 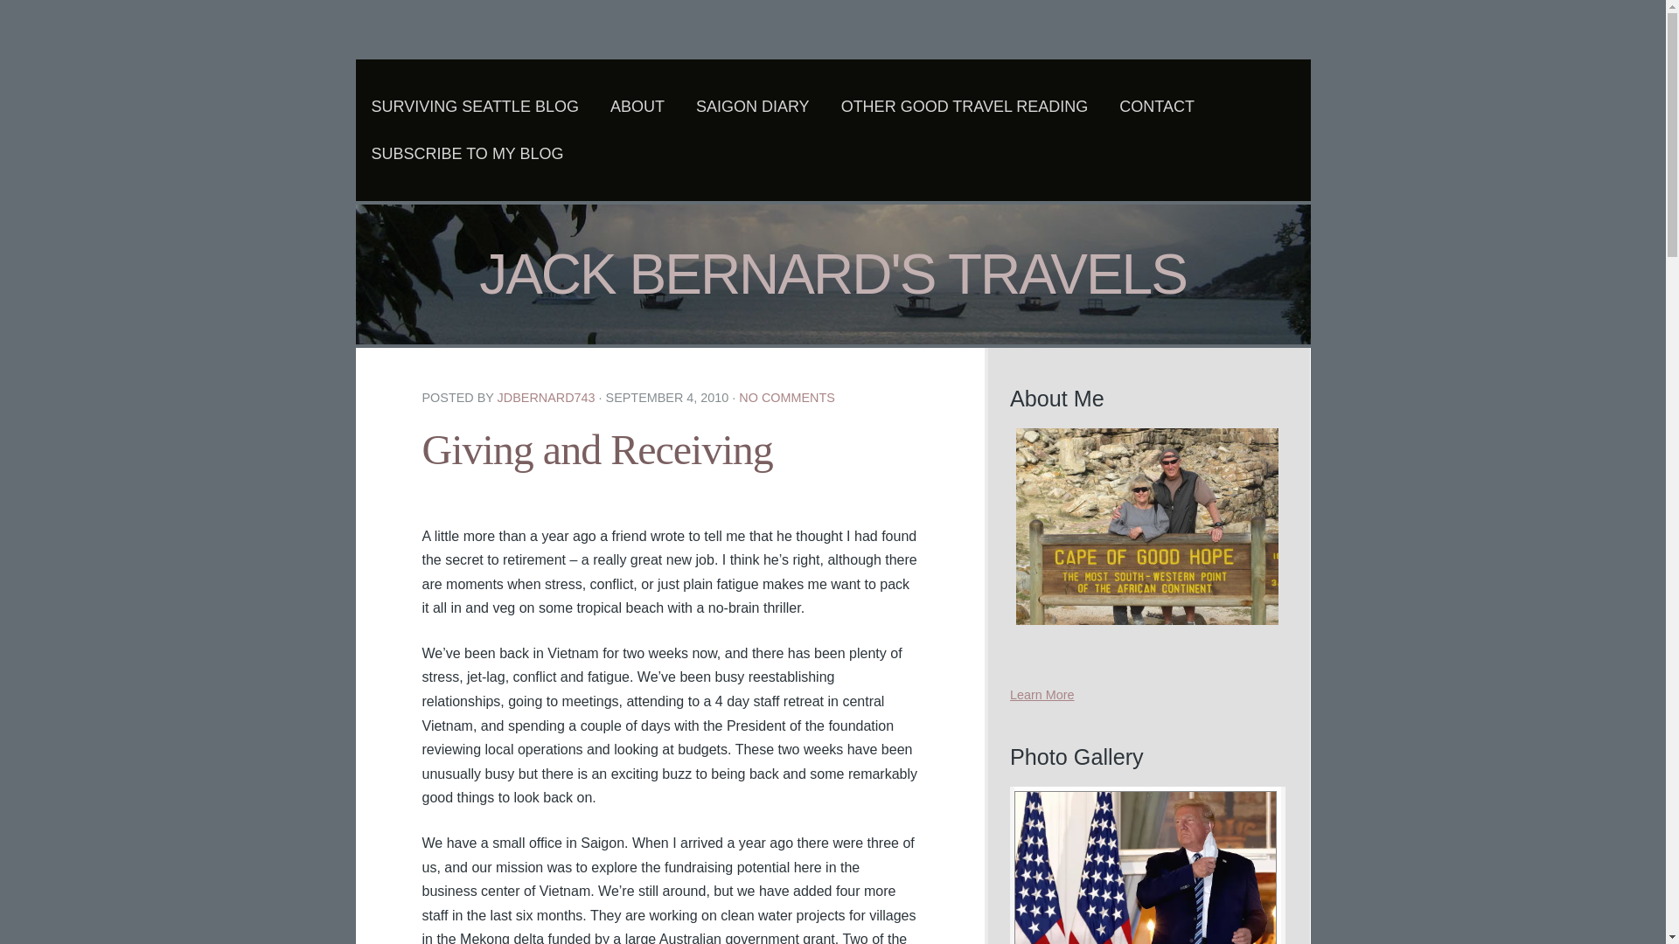 What do you see at coordinates (546, 398) in the screenshot?
I see `jdbernard743` at bounding box center [546, 398].